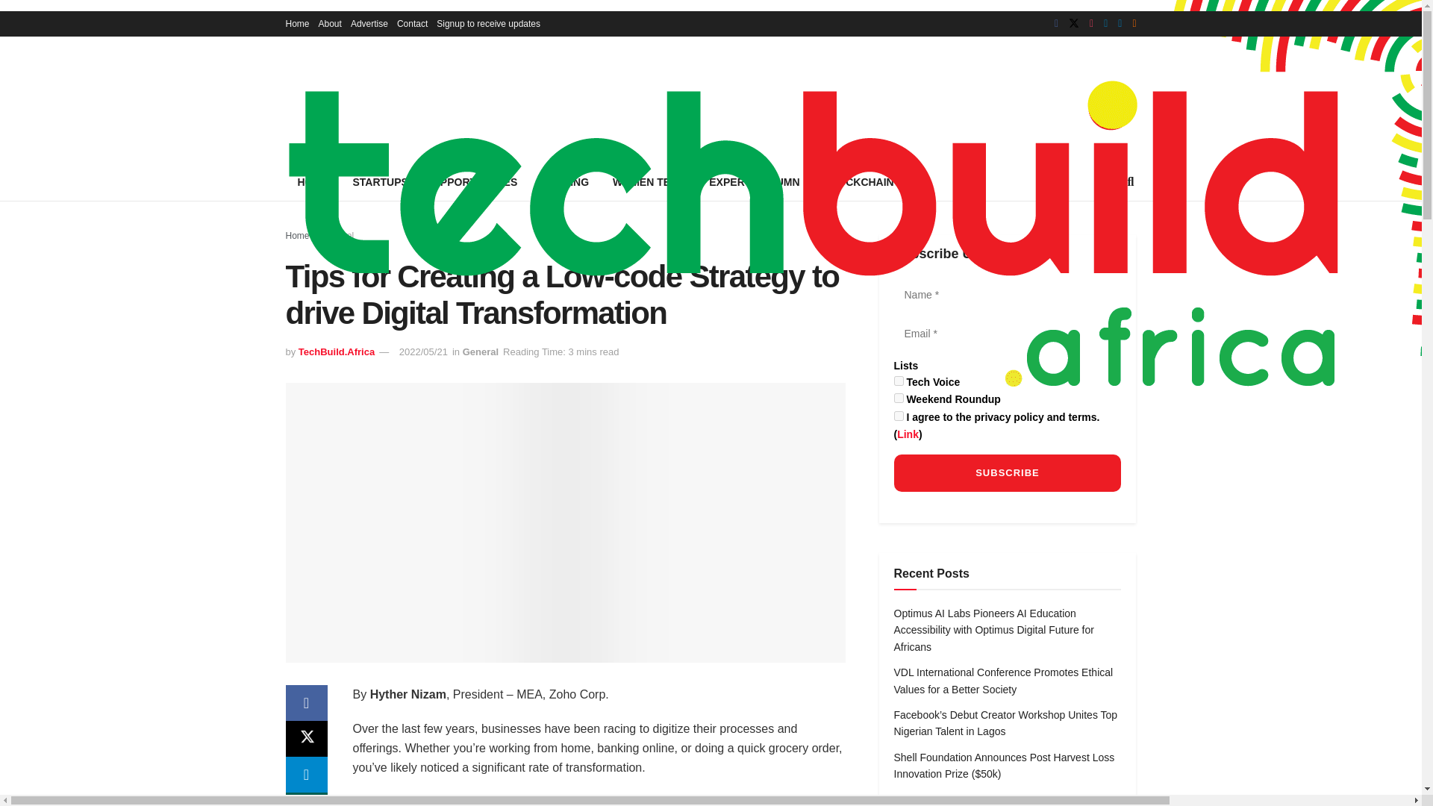  Describe the element at coordinates (380, 182) in the screenshot. I see `STARTUPS` at that location.